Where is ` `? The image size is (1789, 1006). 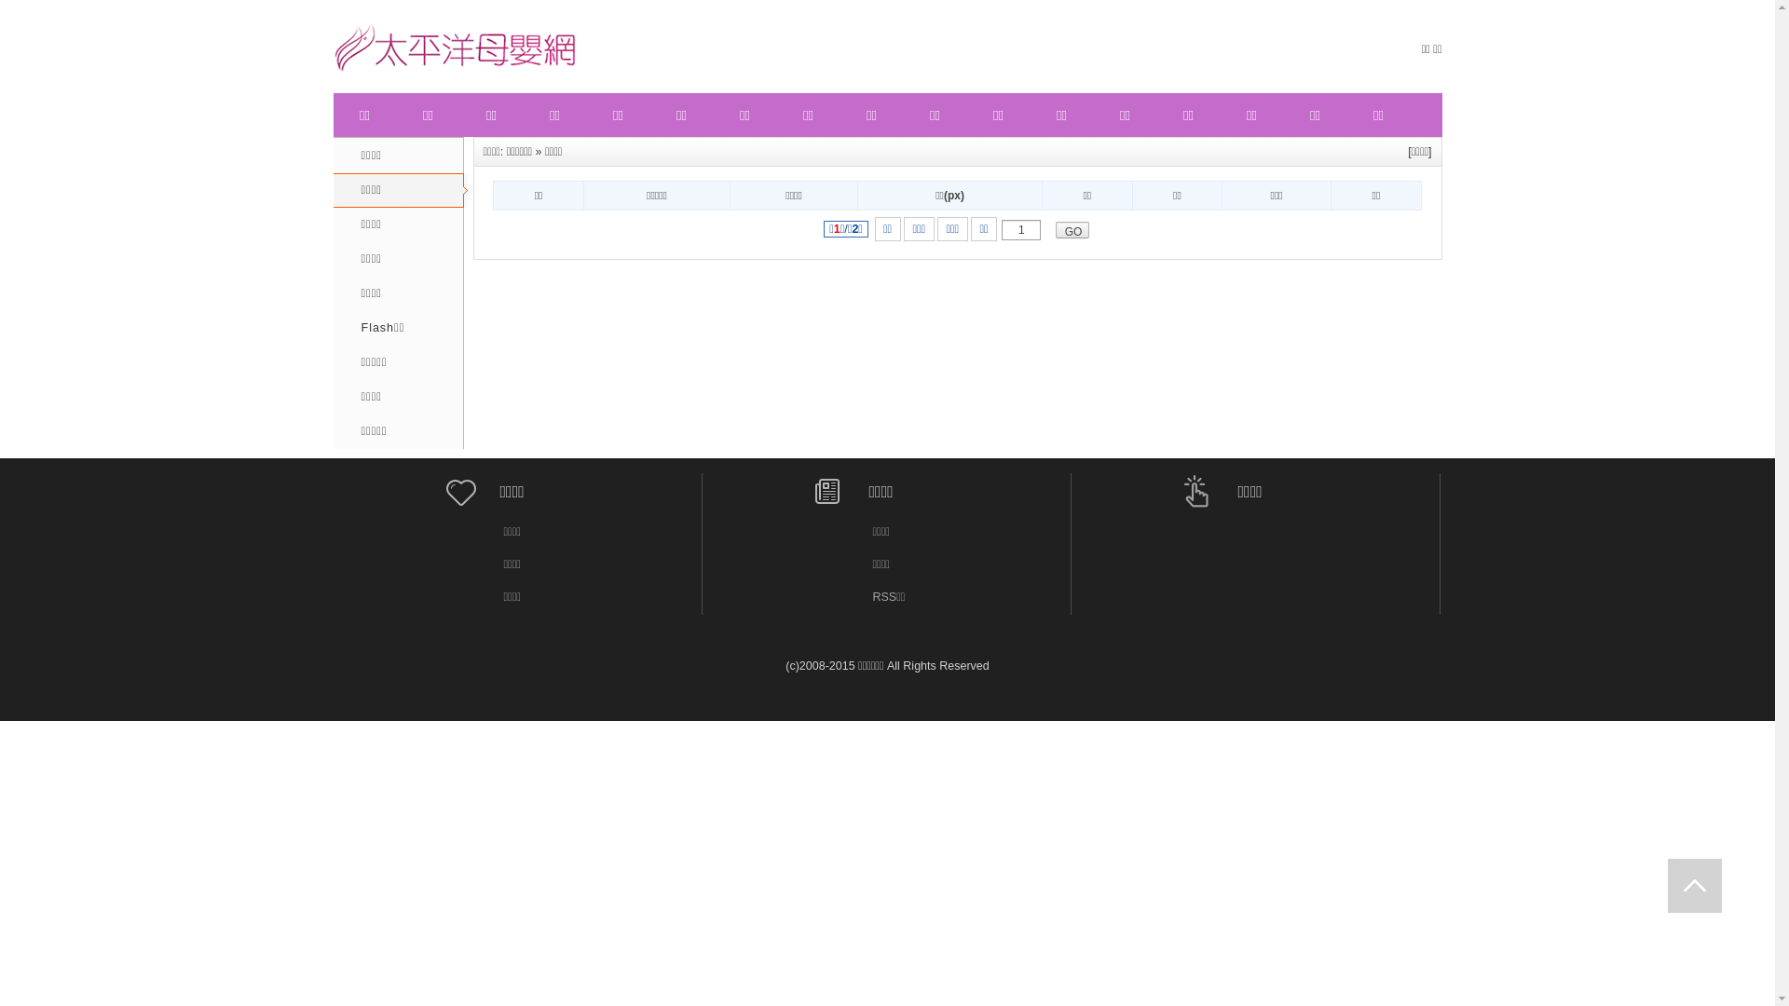
  is located at coordinates (1695, 886).